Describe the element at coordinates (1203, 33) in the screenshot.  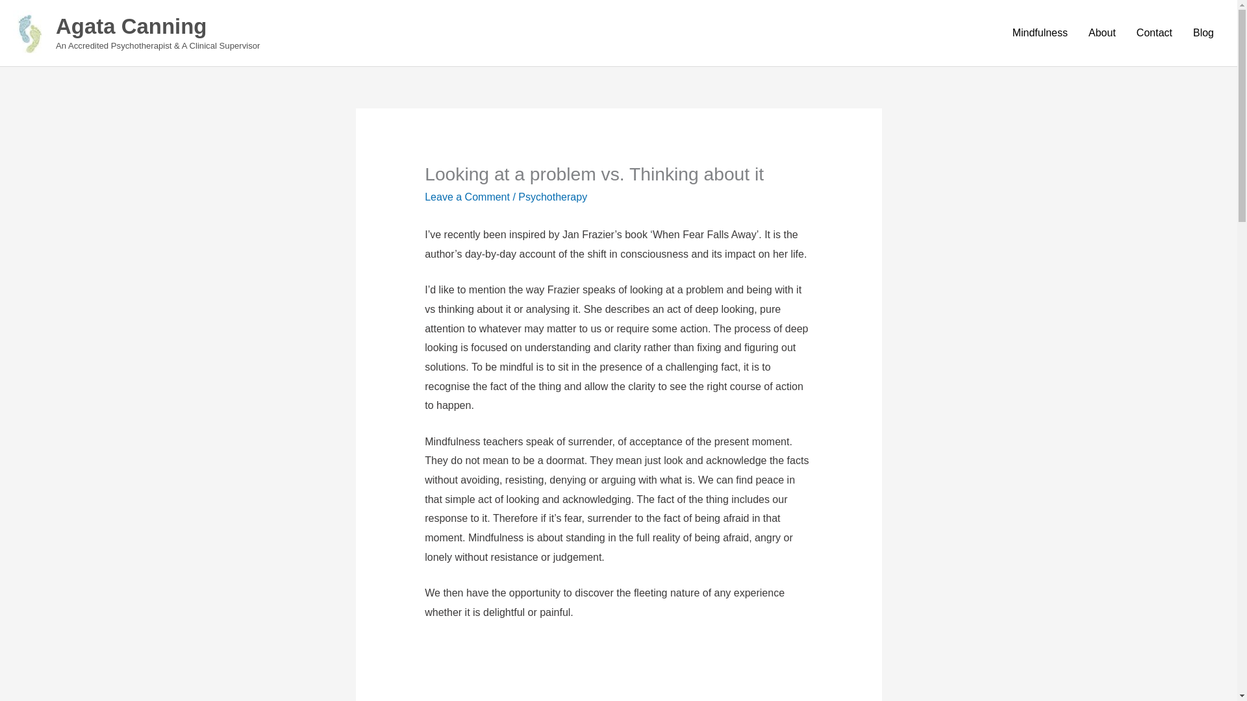
I see `Blog` at that location.